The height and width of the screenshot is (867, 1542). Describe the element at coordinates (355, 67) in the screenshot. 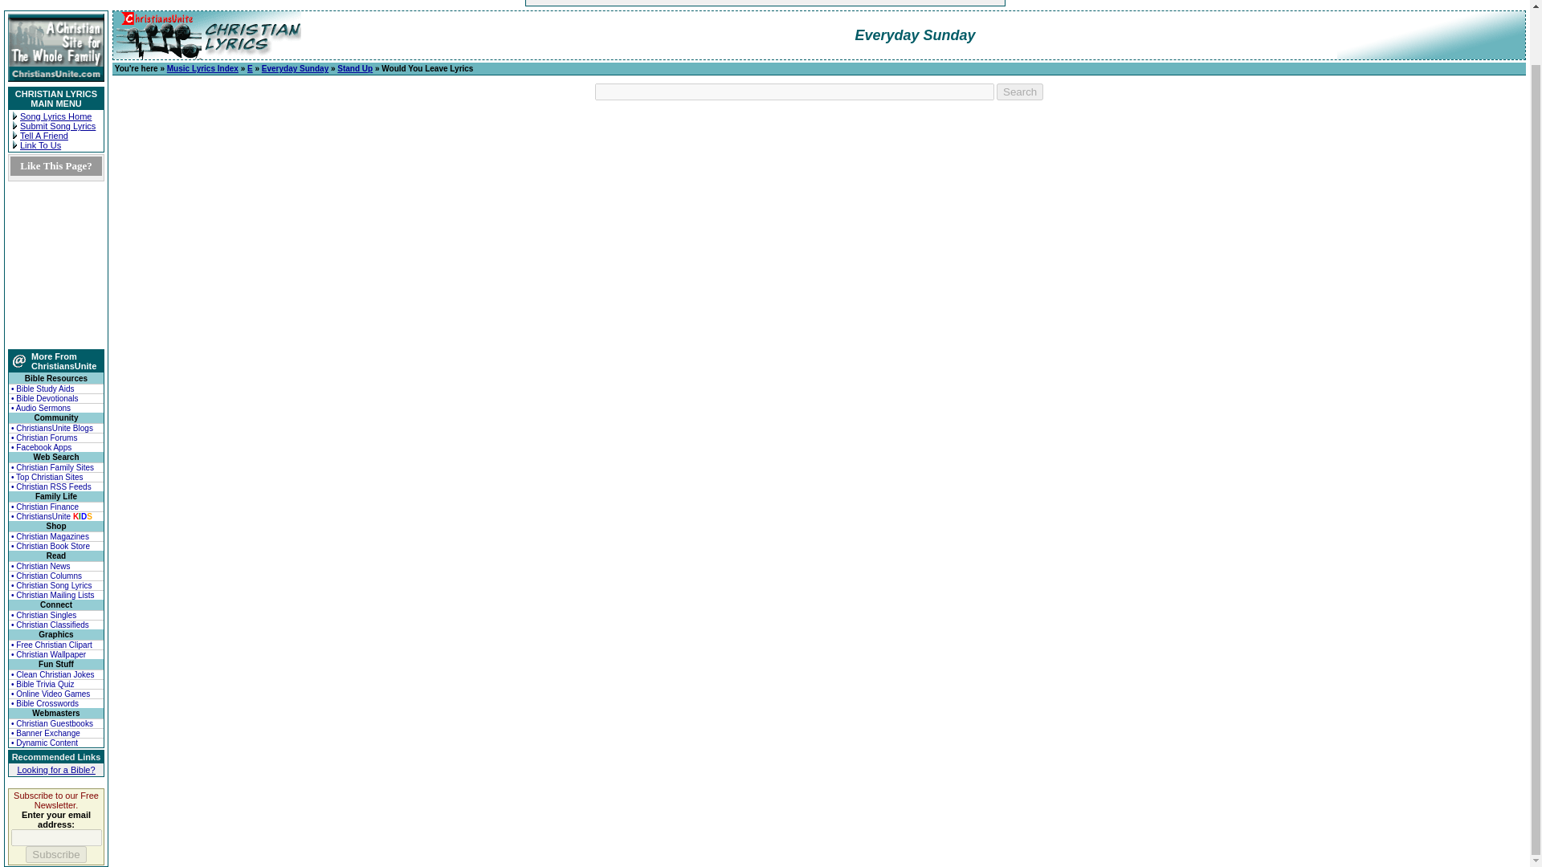

I see `Stand Up` at that location.